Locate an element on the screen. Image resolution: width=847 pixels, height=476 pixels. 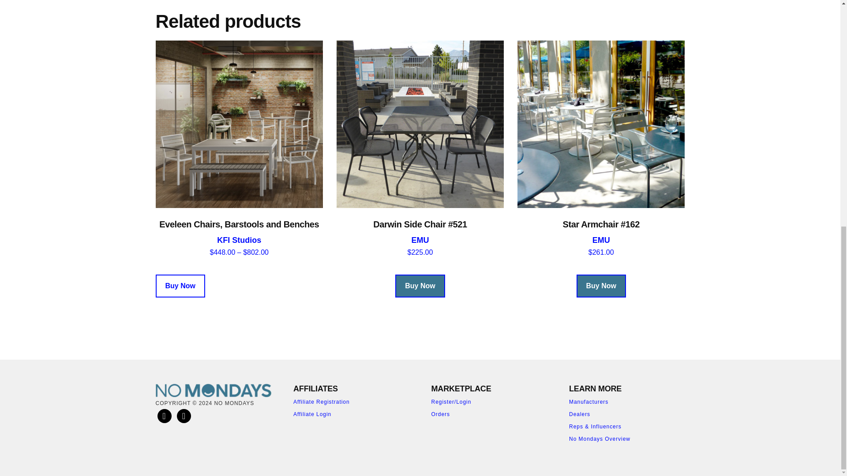
instagram is located at coordinates (184, 416).